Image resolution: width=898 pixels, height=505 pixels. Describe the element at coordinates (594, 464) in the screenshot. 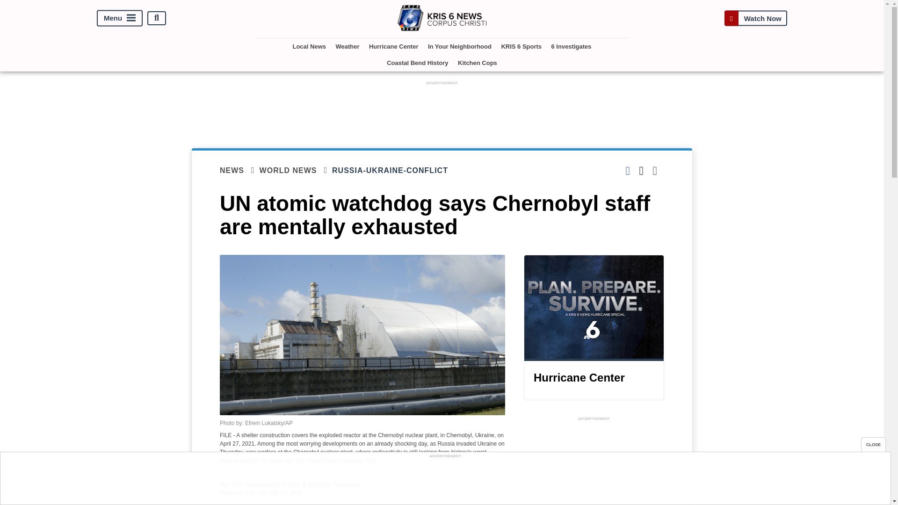

I see `3rd party ad content` at that location.